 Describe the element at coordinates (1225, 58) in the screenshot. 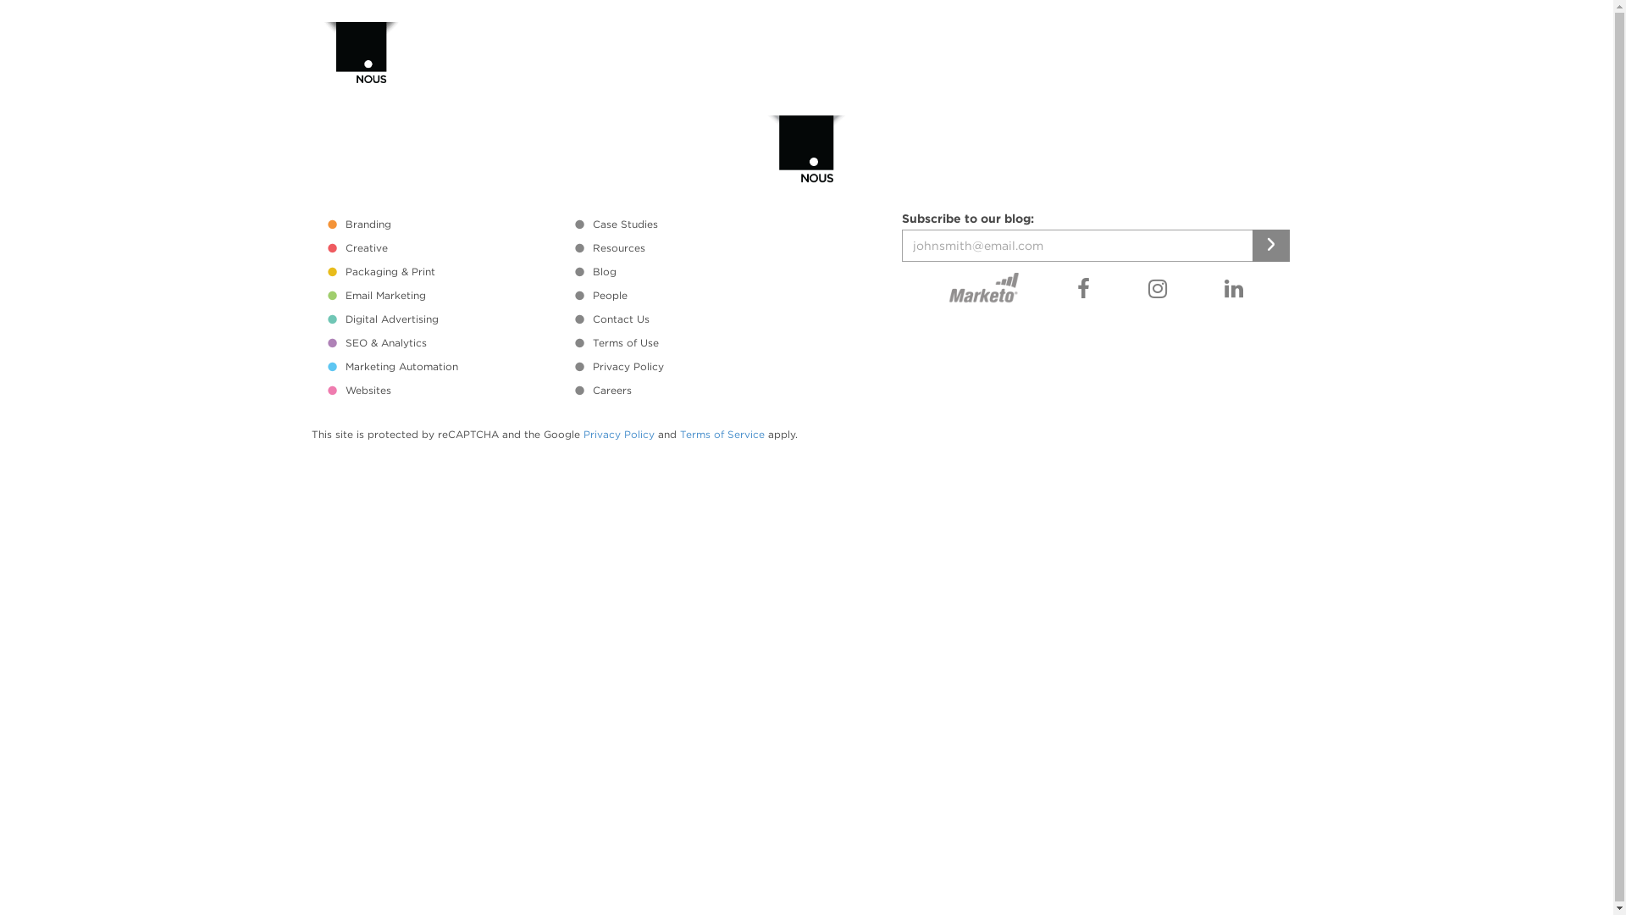

I see `CONTACT US` at that location.